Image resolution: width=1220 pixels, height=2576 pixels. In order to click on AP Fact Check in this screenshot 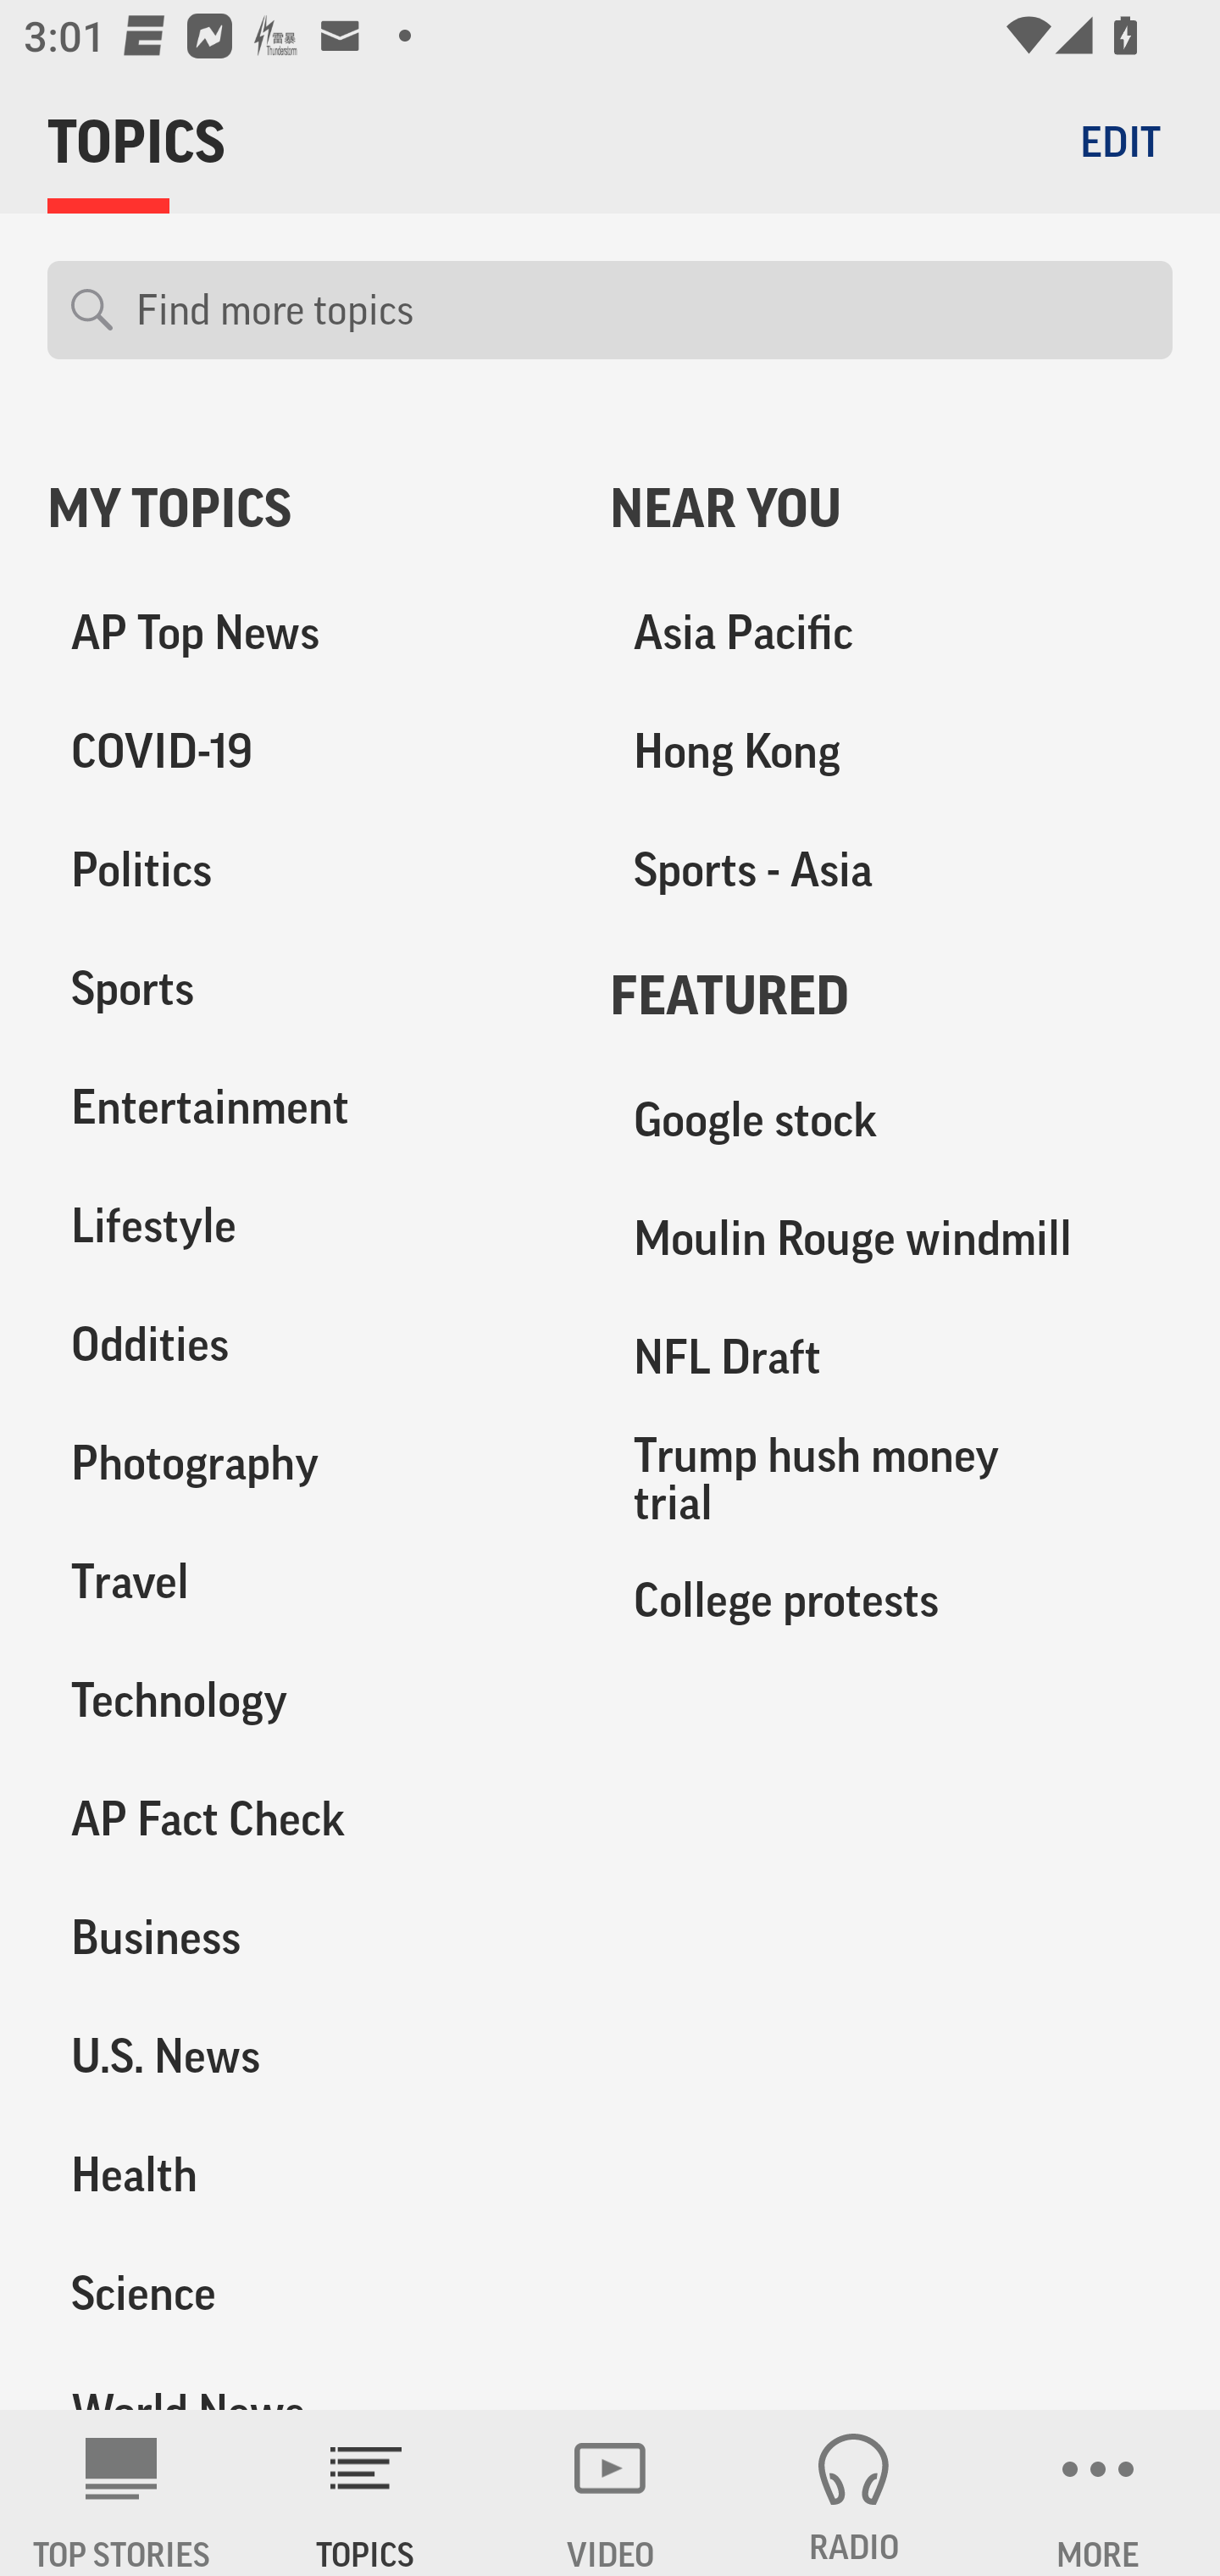, I will do `click(305, 1818)`.